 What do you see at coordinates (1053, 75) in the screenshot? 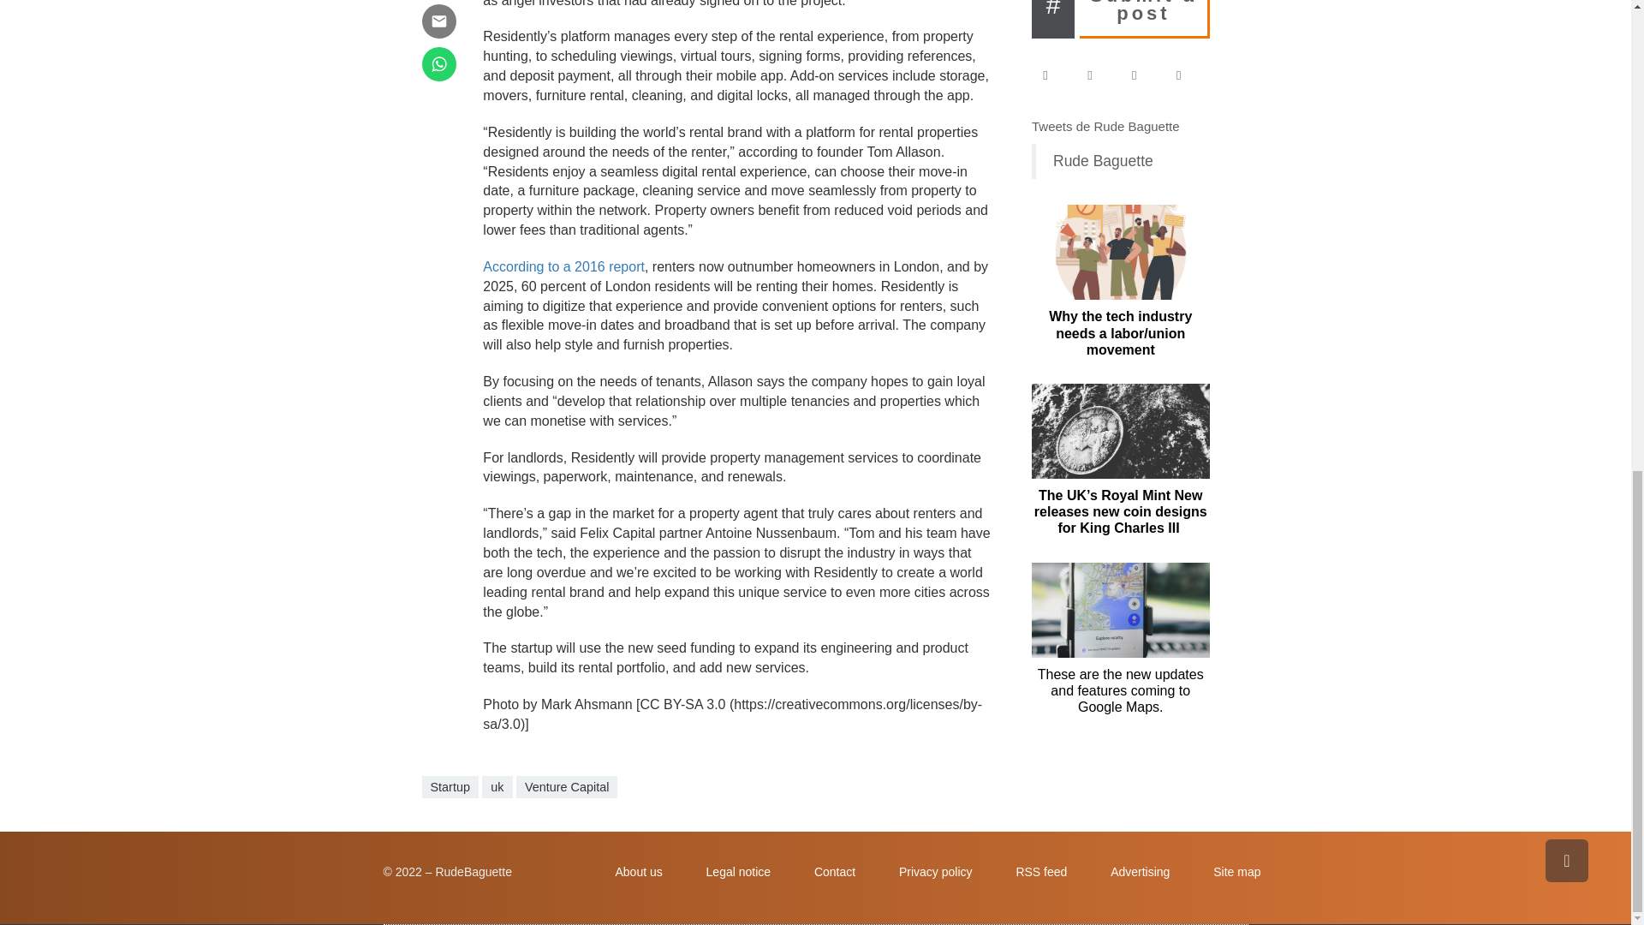
I see `Facebook` at bounding box center [1053, 75].